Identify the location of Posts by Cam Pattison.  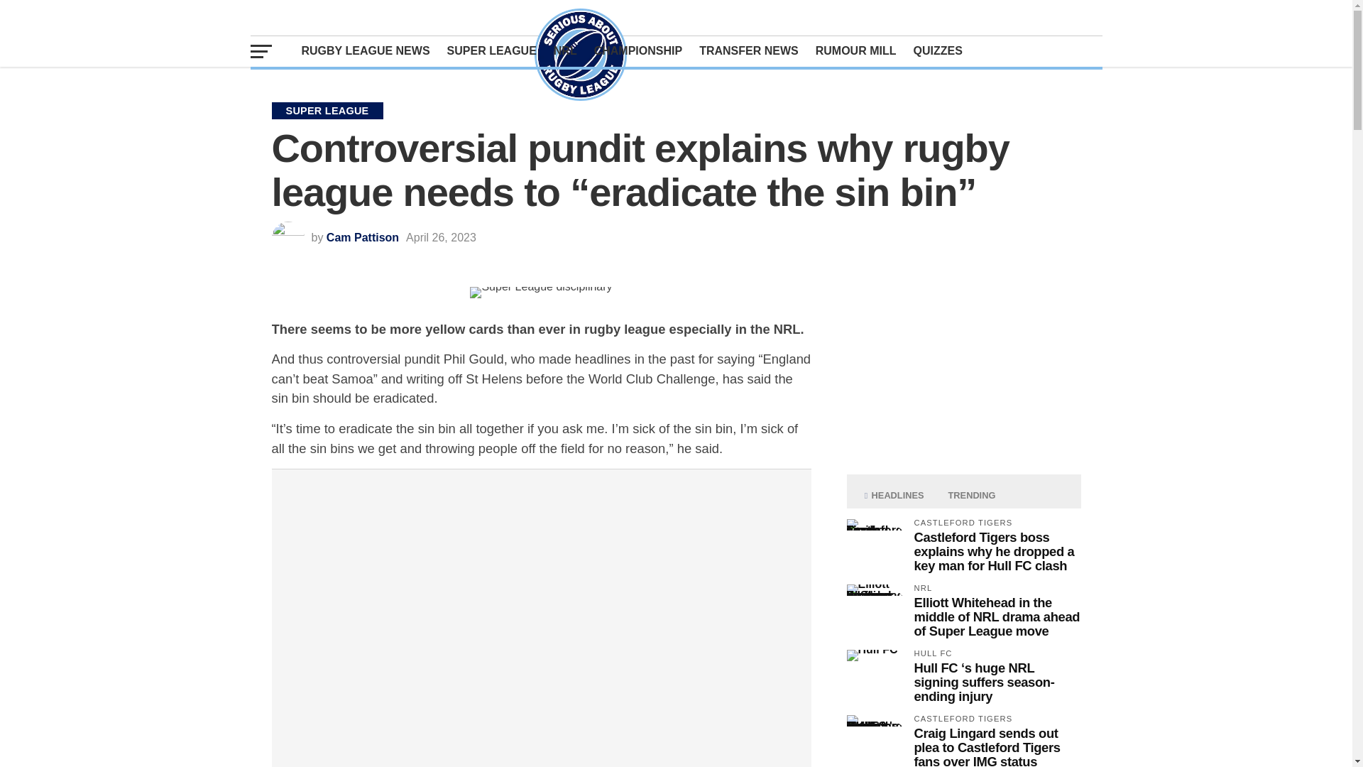
(363, 237).